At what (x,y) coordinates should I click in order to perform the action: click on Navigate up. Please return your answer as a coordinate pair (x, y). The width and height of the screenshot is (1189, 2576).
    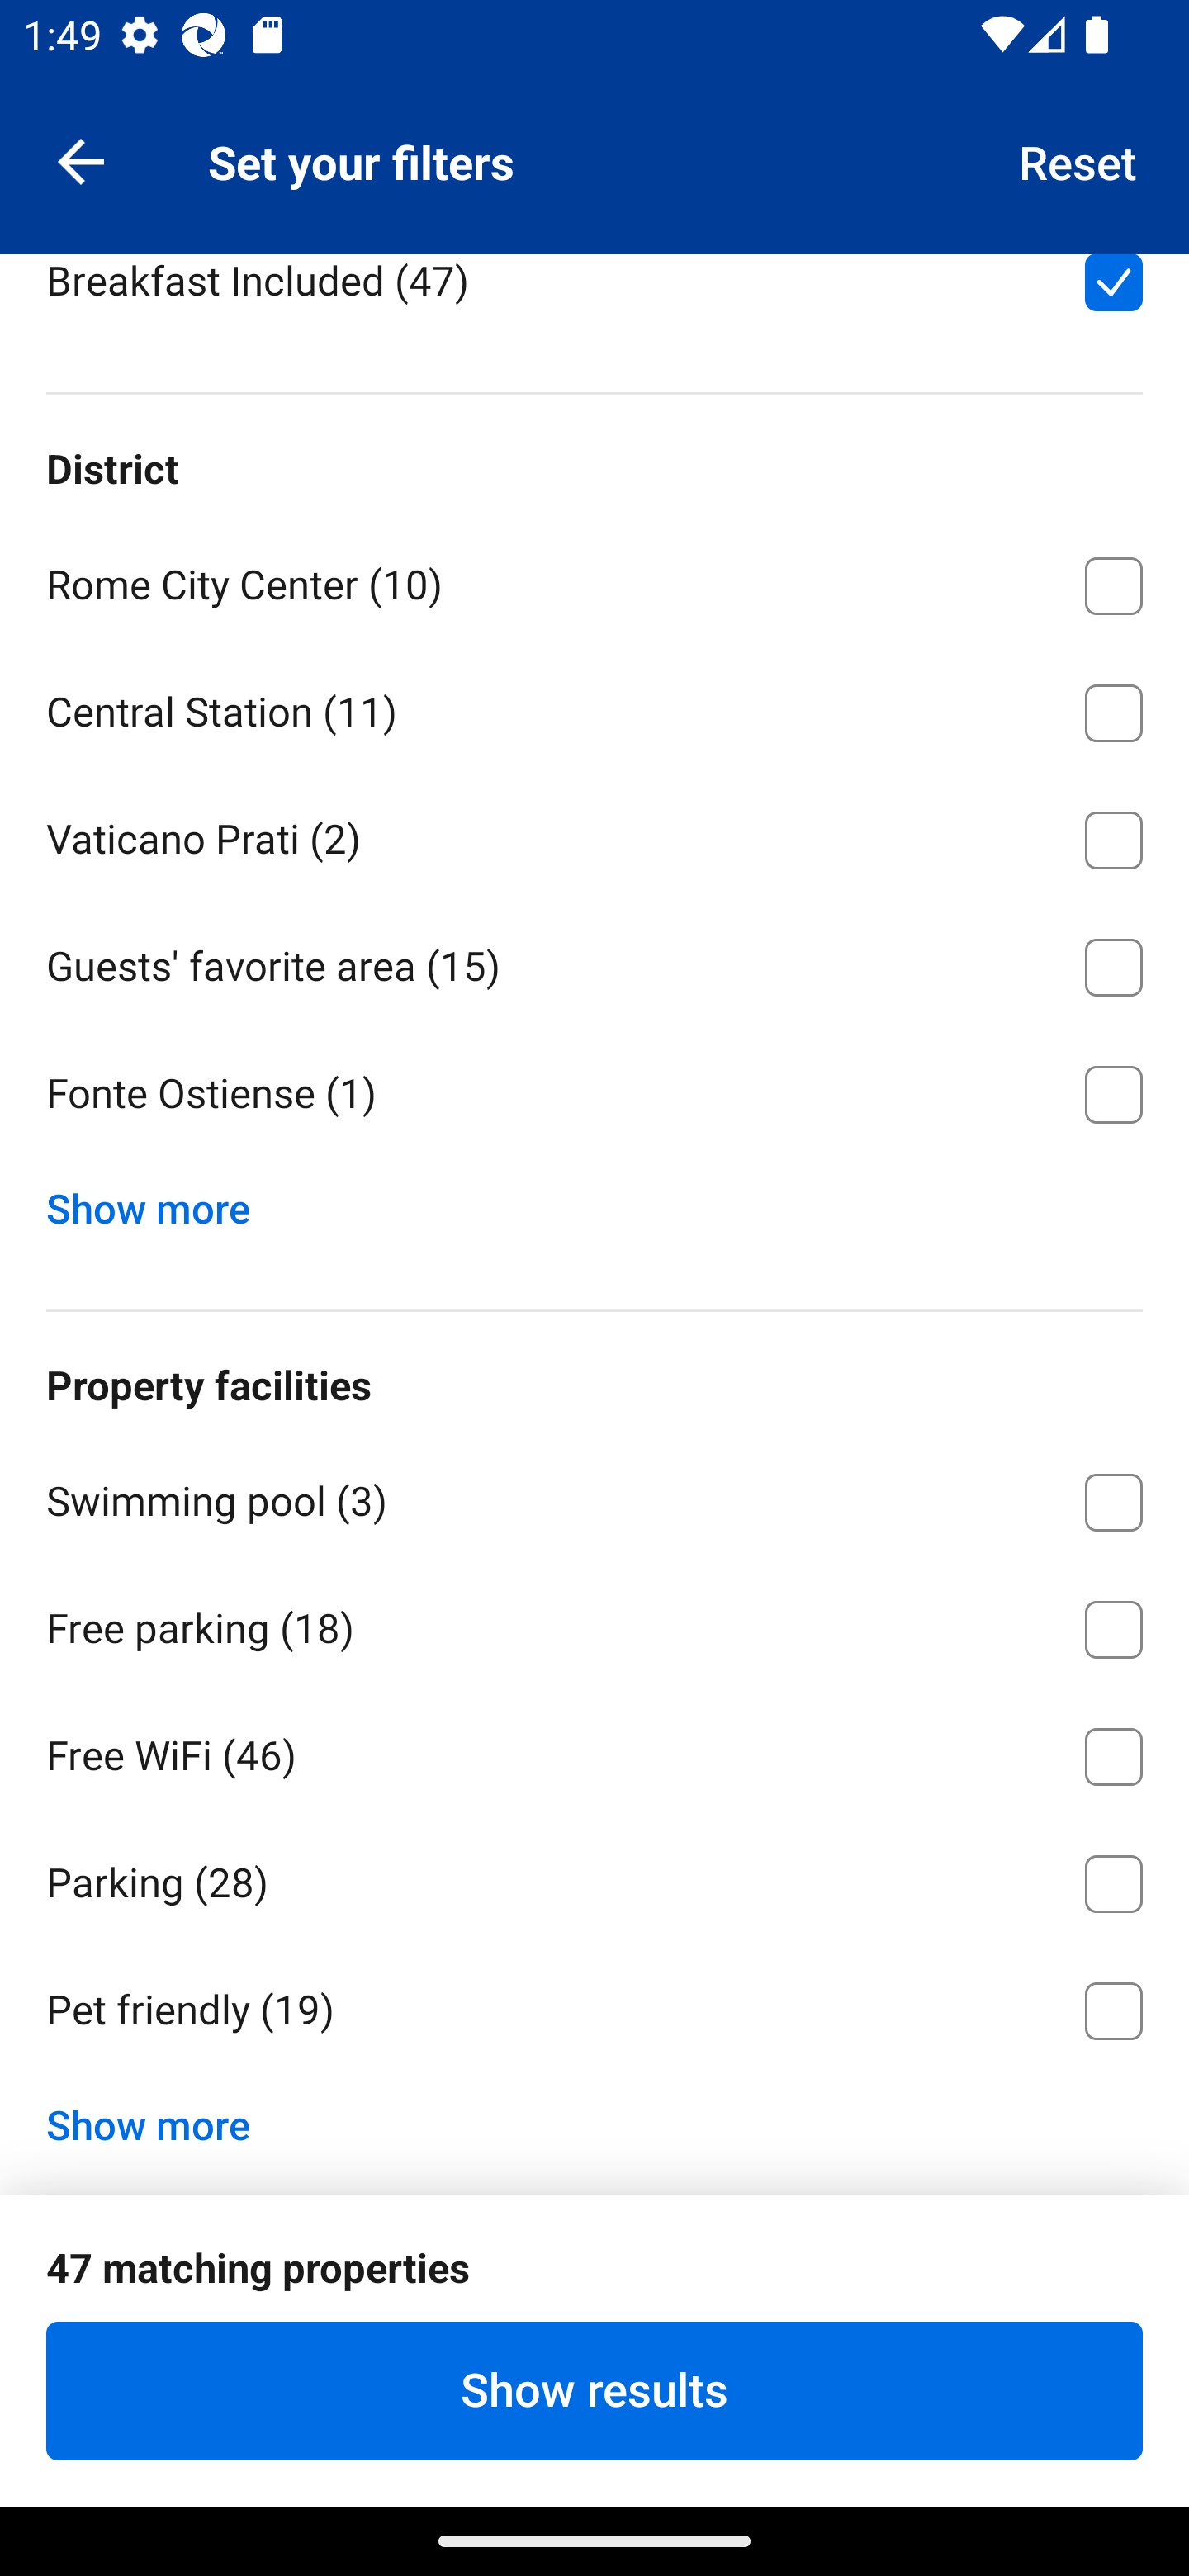
    Looking at the image, I should click on (81, 160).